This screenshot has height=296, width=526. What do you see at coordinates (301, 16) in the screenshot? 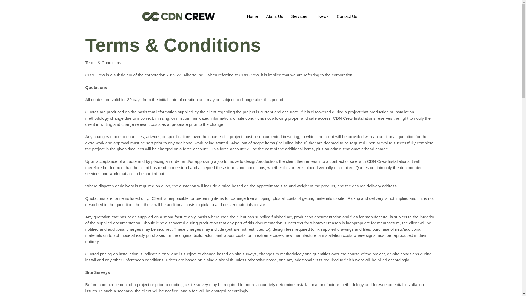
I see `Services` at bounding box center [301, 16].